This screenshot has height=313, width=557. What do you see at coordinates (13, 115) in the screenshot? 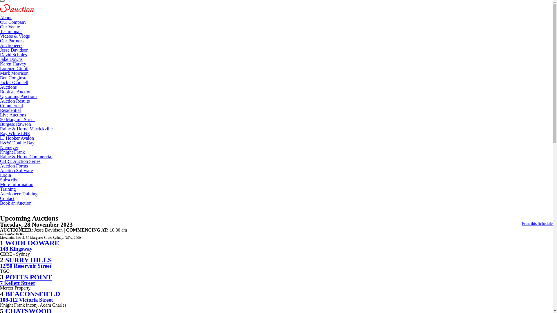
I see `Live Auctions` at bounding box center [13, 115].